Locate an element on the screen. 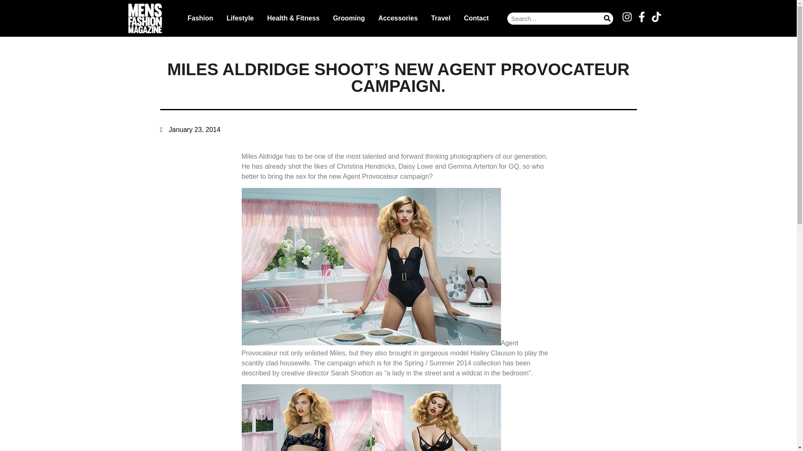  Lifestyle is located at coordinates (240, 18).